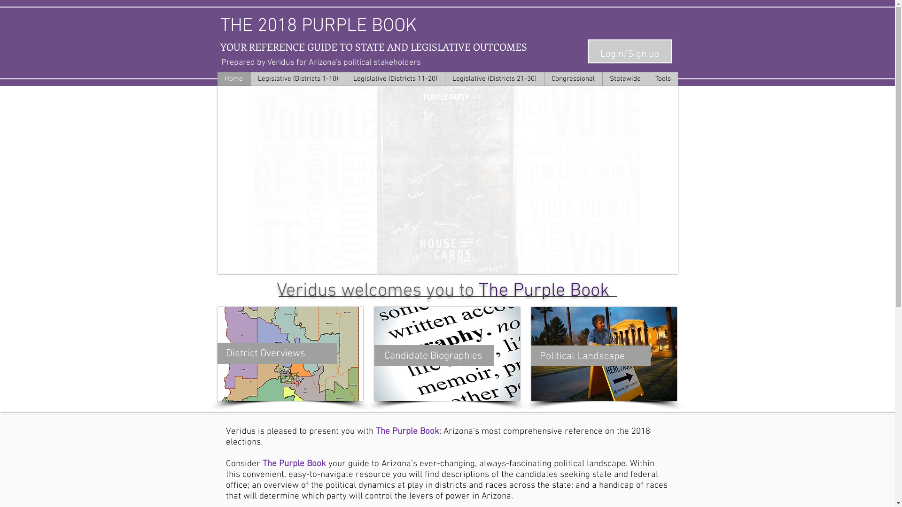  What do you see at coordinates (604, 354) in the screenshot?
I see `optnsteinfeedsdropboxphotoin140118770.jpg` at bounding box center [604, 354].